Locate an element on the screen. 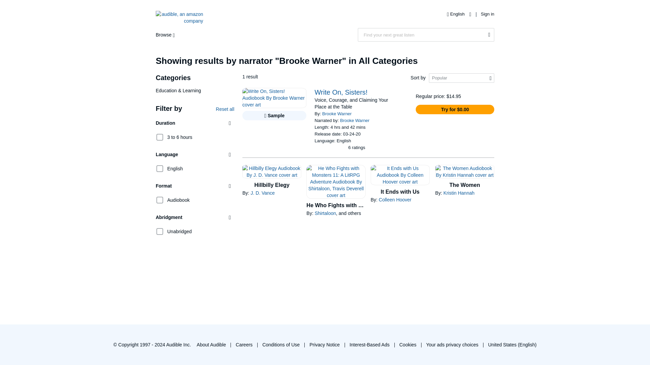  Browse is located at coordinates (167, 35).